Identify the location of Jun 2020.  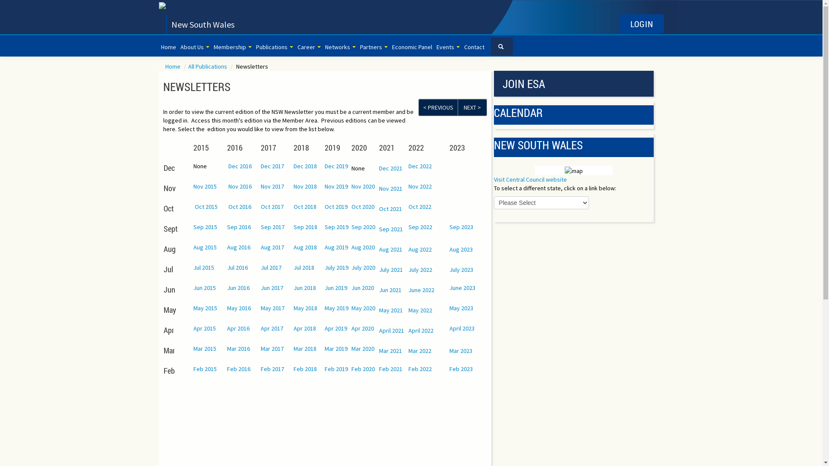
(363, 288).